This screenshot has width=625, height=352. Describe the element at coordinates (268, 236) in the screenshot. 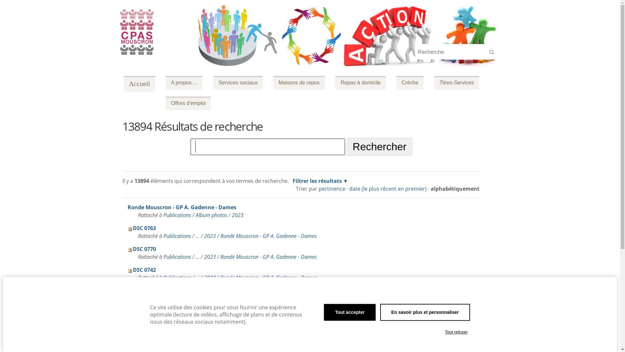

I see `Ronde Mouscron - GP A. Gadenne - Dames` at that location.